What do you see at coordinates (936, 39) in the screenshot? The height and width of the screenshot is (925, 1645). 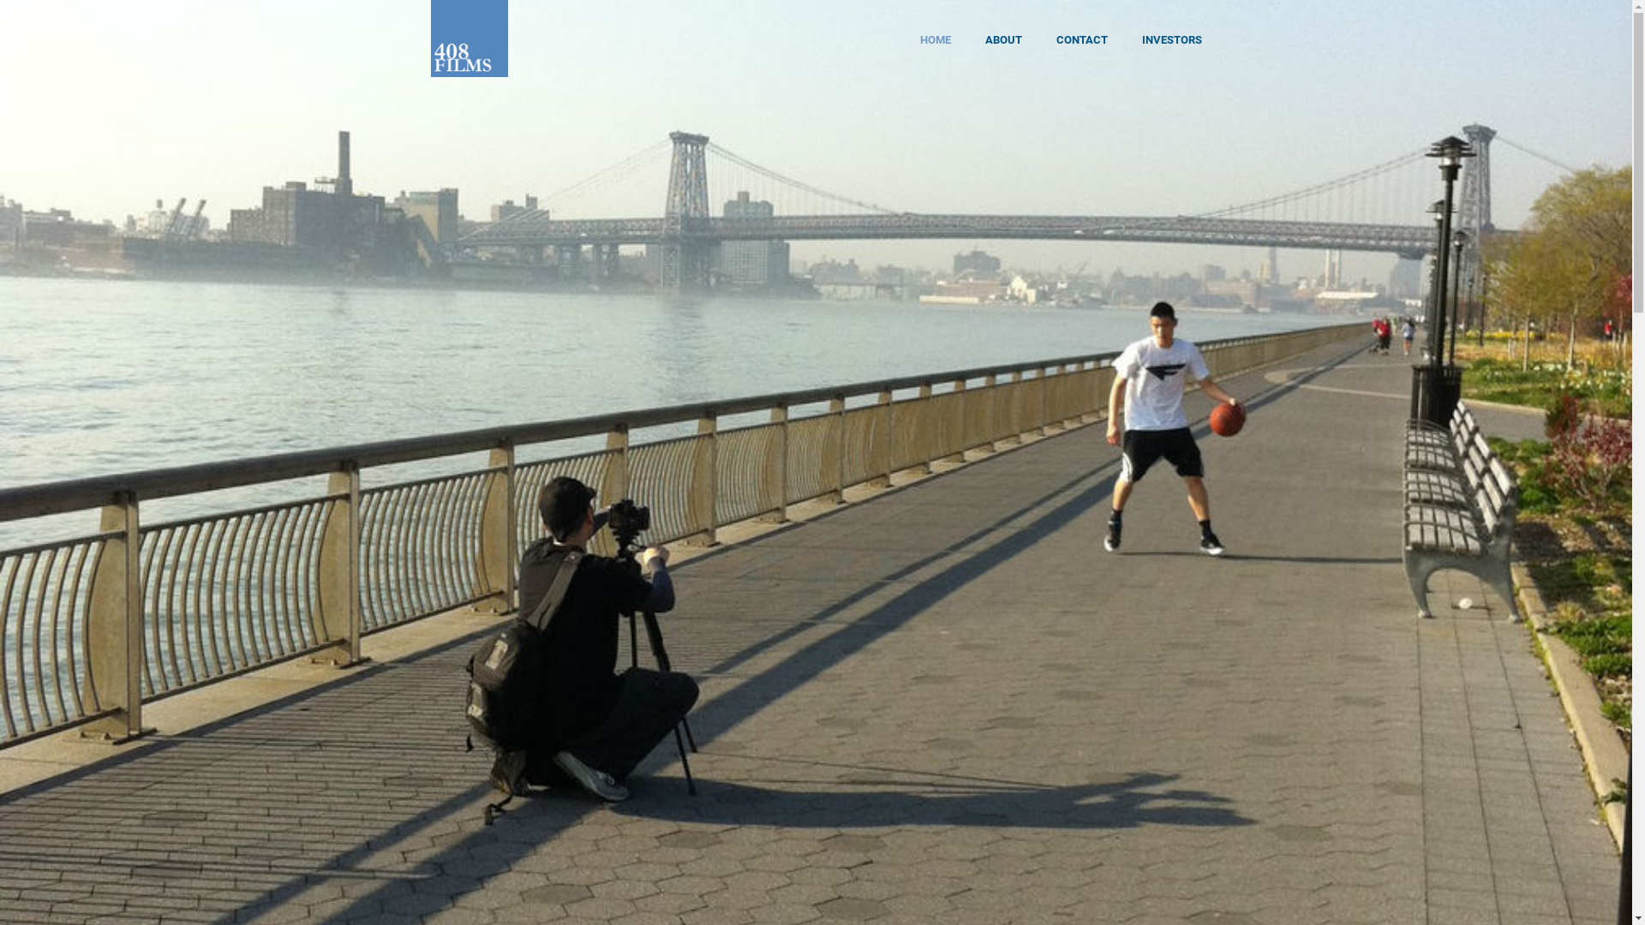 I see `HOME` at bounding box center [936, 39].